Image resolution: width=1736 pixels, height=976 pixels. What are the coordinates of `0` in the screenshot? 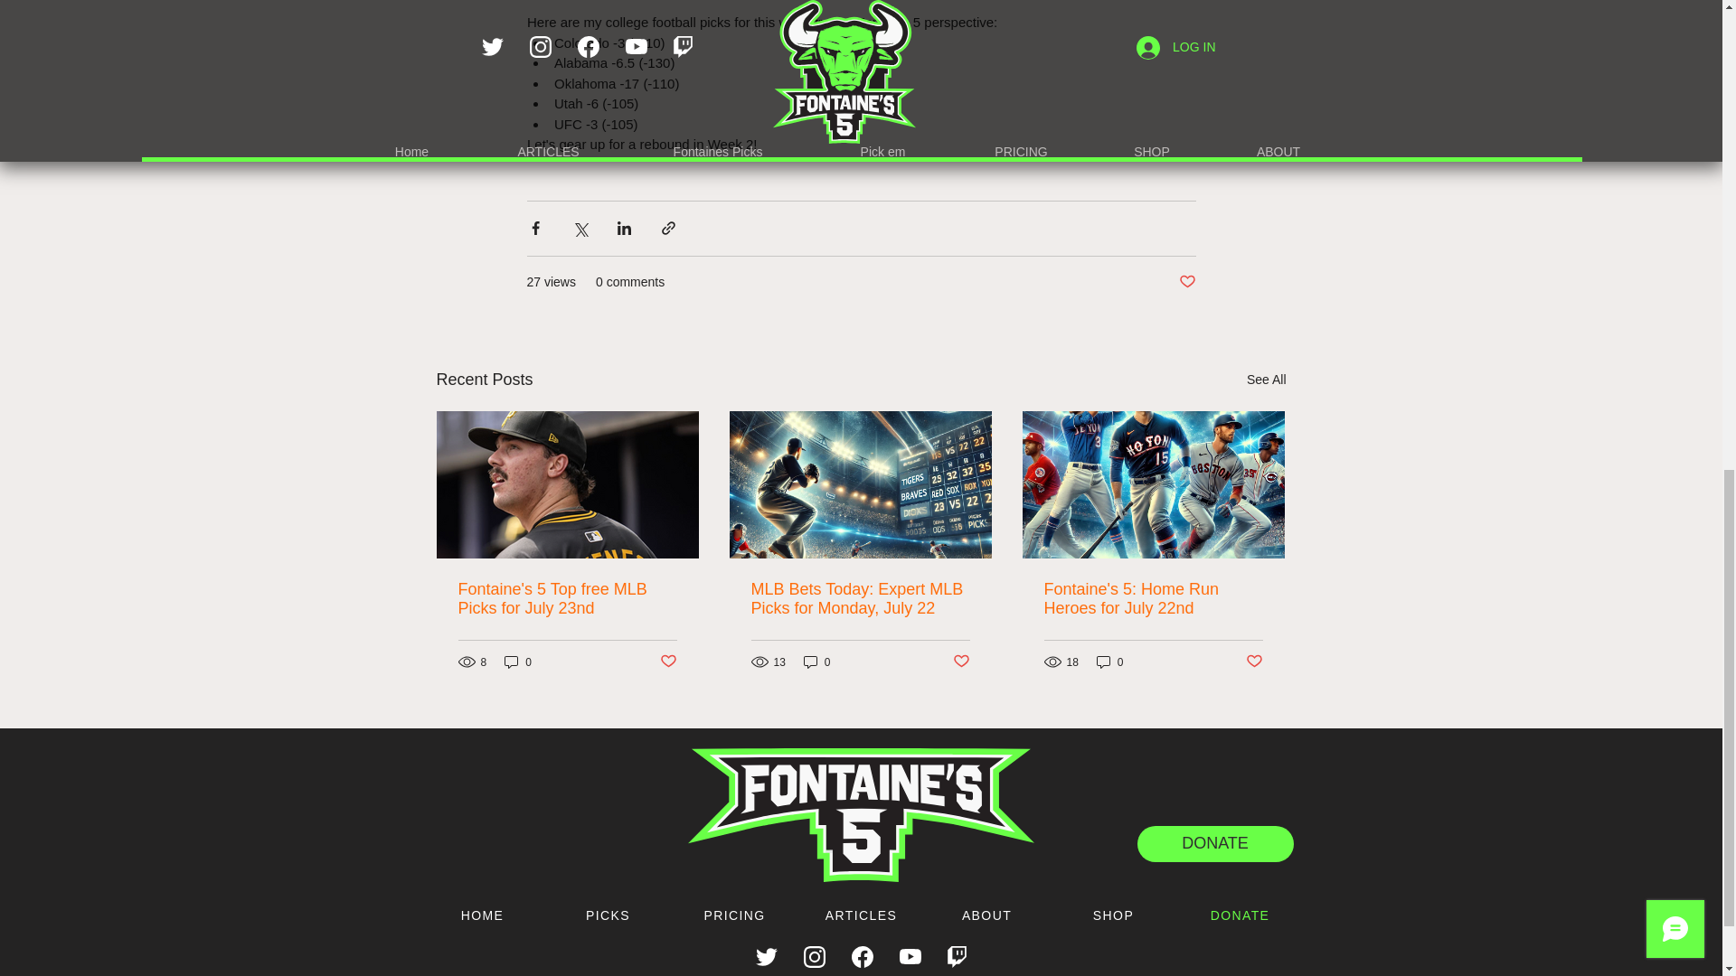 It's located at (817, 662).